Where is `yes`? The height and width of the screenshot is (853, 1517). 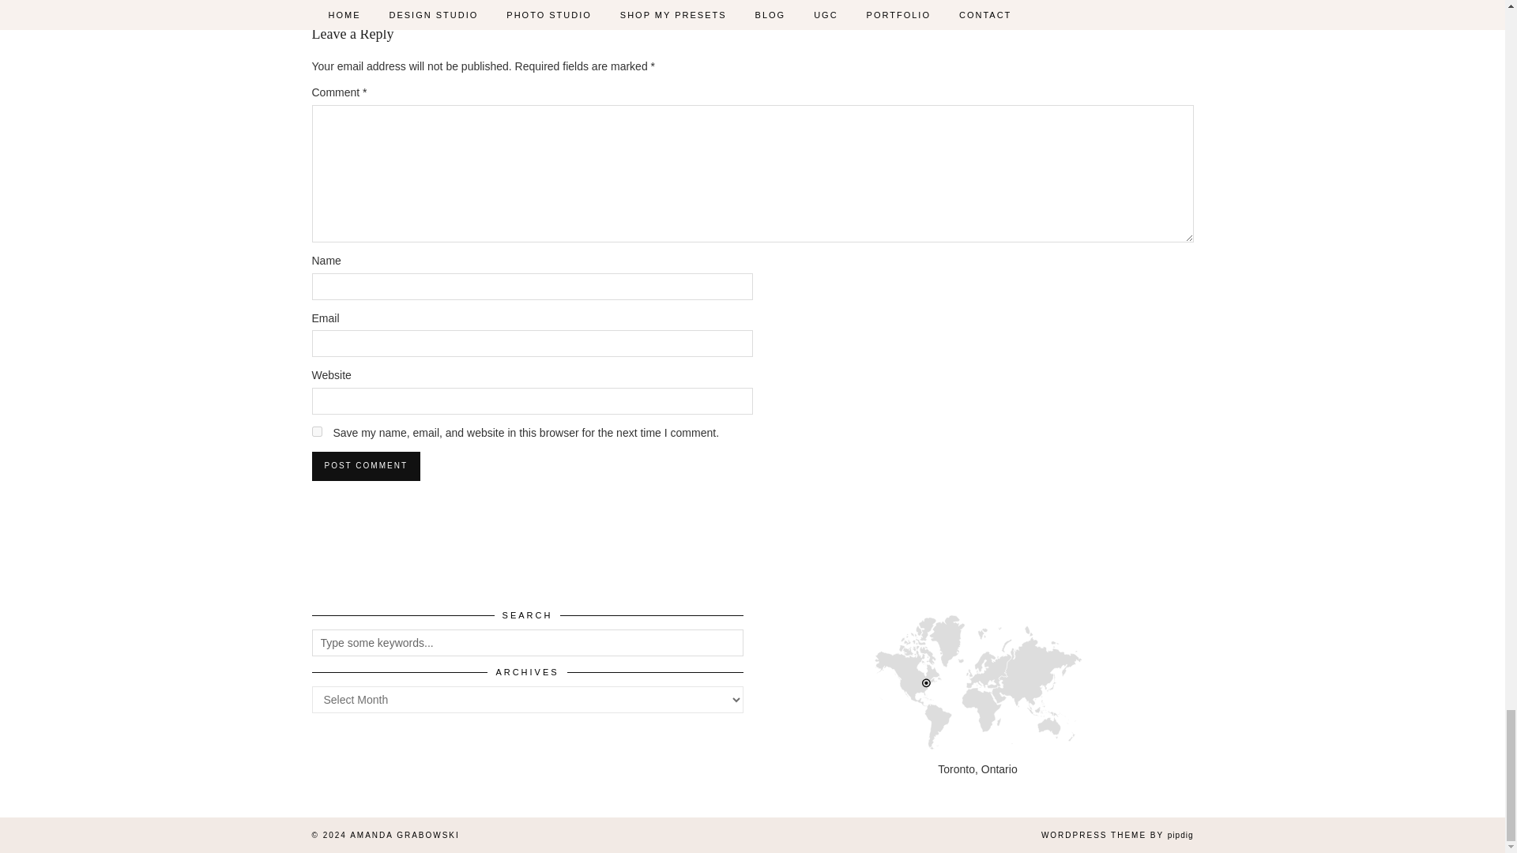 yes is located at coordinates (316, 431).